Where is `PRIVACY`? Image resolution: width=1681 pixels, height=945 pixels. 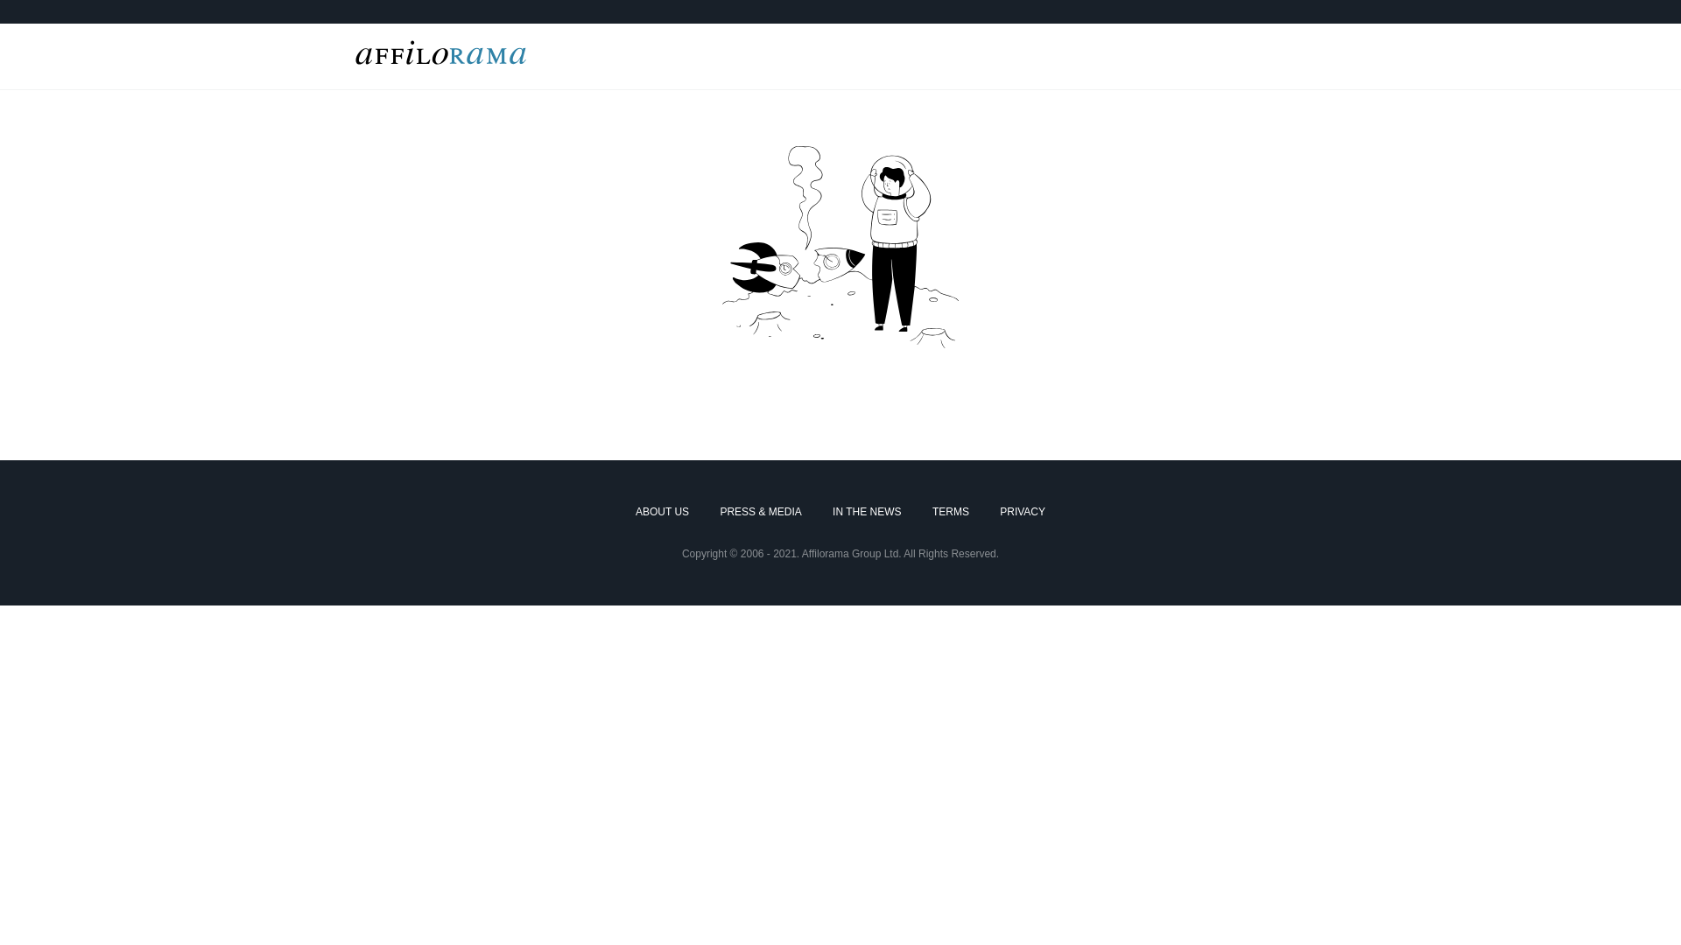
PRIVACY is located at coordinates (1023, 513).